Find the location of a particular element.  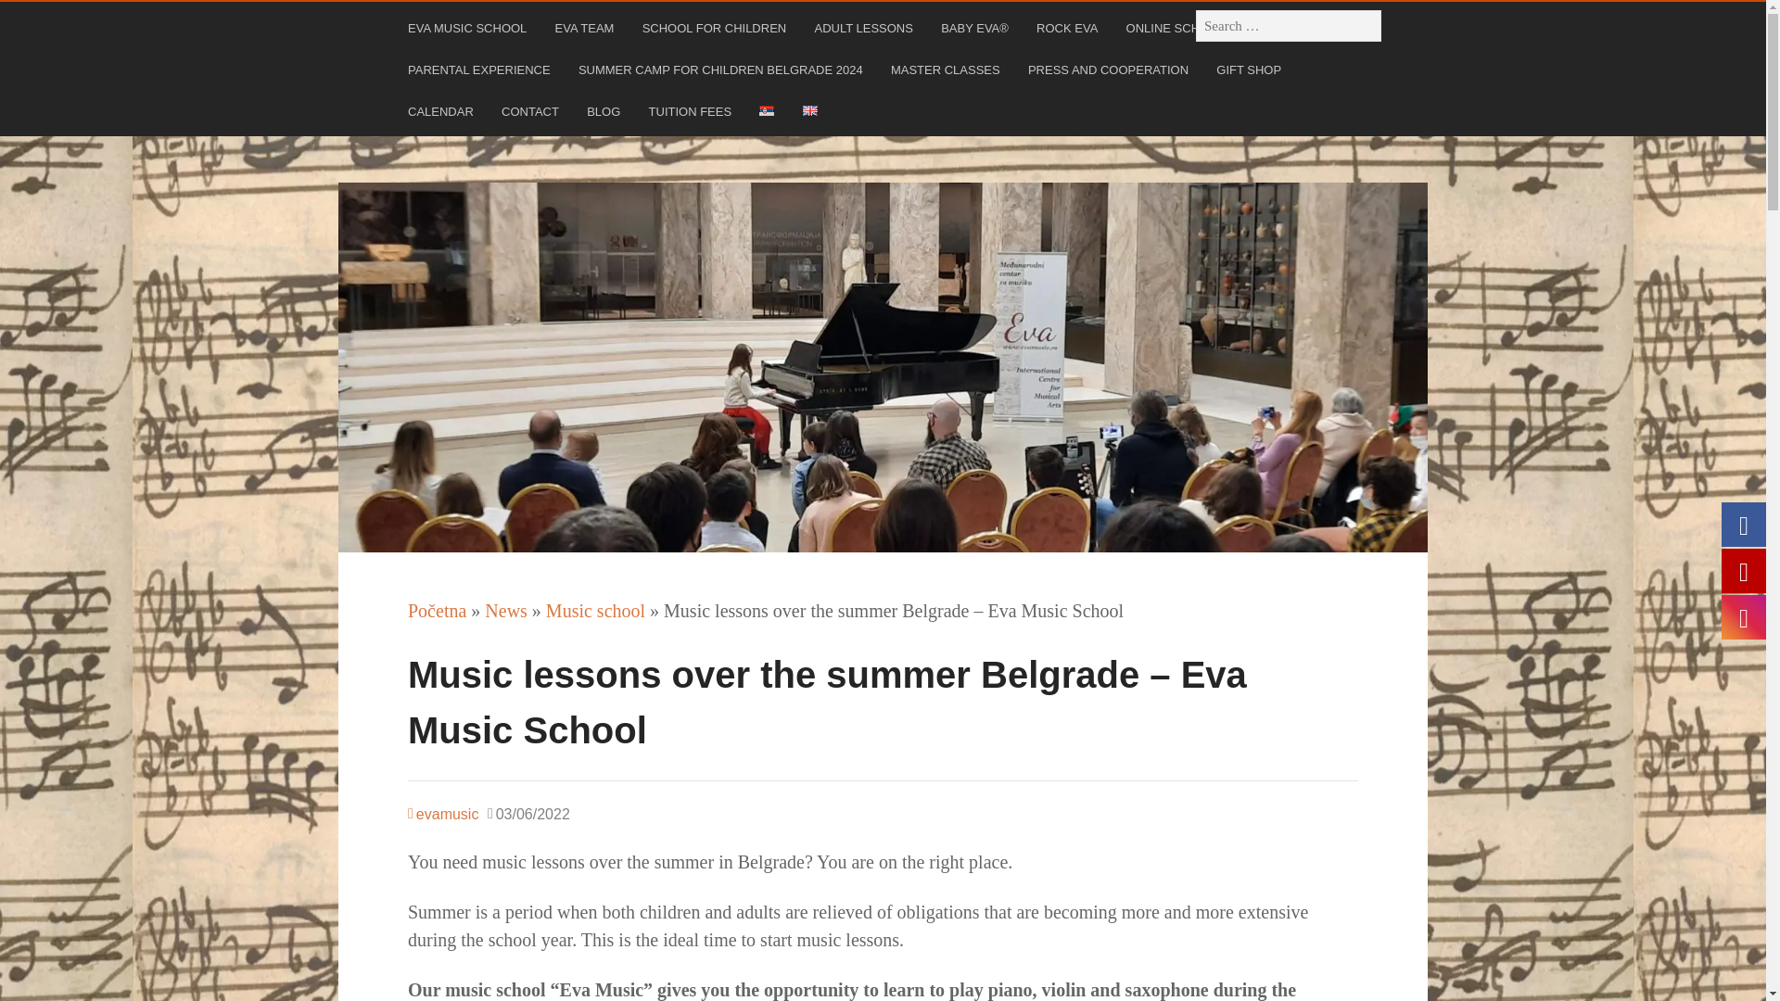

BLOG is located at coordinates (605, 115).